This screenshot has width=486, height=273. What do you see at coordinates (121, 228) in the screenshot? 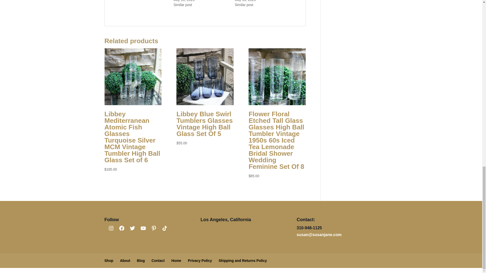
I see `Facebook` at bounding box center [121, 228].